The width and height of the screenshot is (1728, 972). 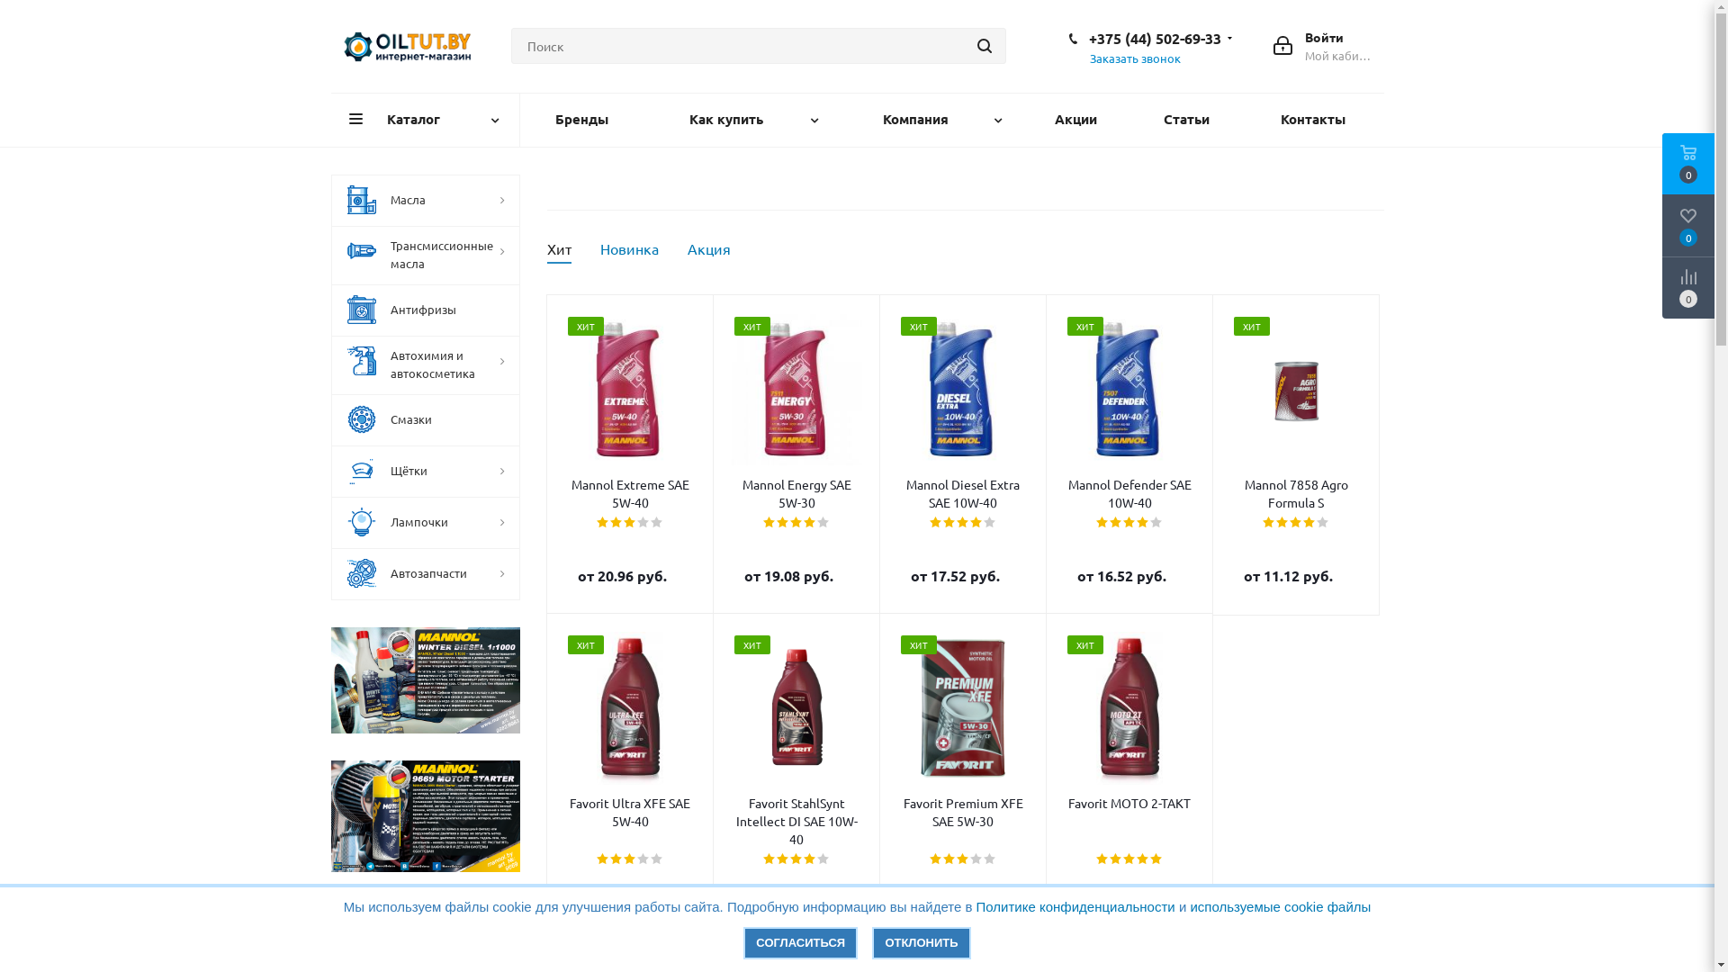 What do you see at coordinates (1156, 38) in the screenshot?
I see `+375 (44) 502-69-33` at bounding box center [1156, 38].